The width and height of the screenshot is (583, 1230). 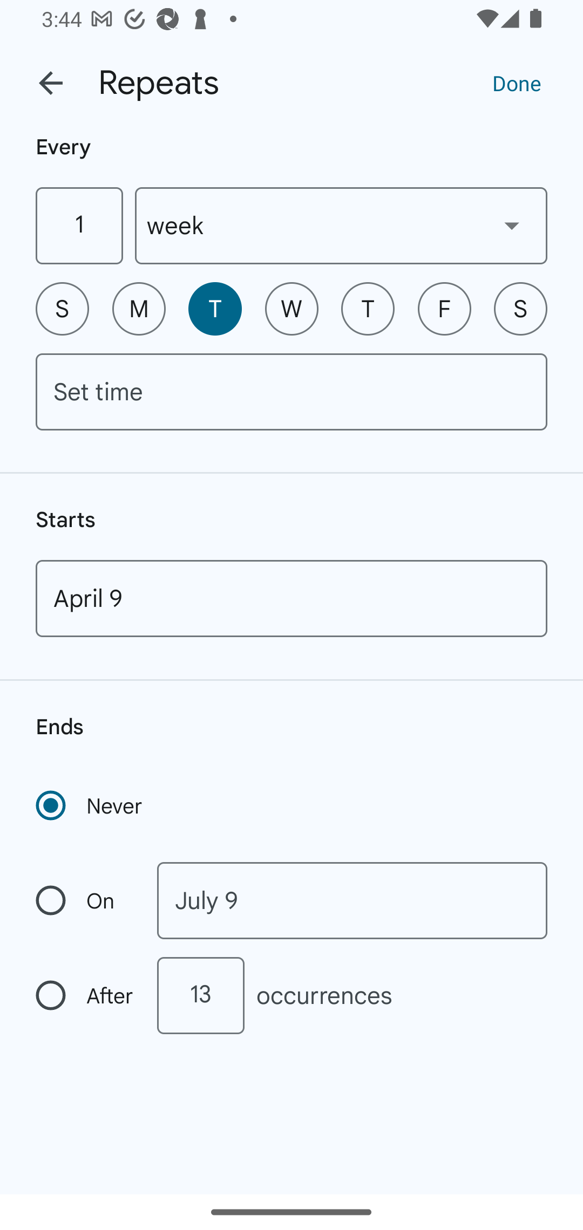 What do you see at coordinates (62, 309) in the screenshot?
I see `S Sunday` at bounding box center [62, 309].